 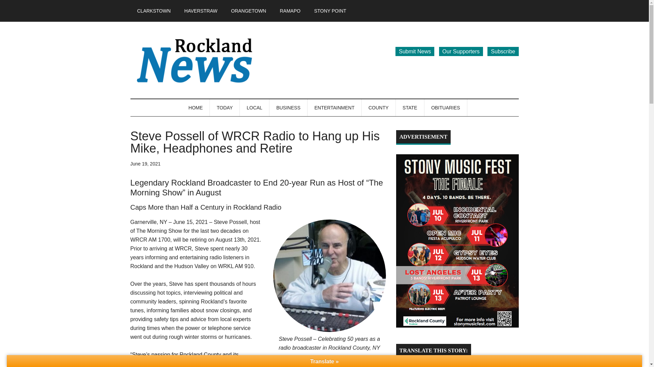 What do you see at coordinates (248, 11) in the screenshot?
I see `ORANGETOWN` at bounding box center [248, 11].